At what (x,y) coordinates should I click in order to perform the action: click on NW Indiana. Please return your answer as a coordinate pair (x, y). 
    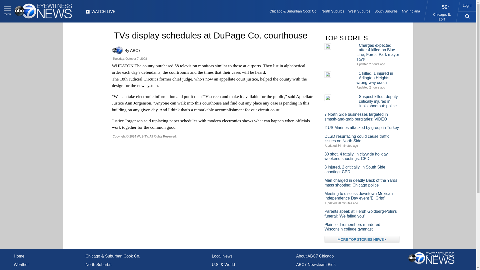
    Looking at the image, I should click on (411, 11).